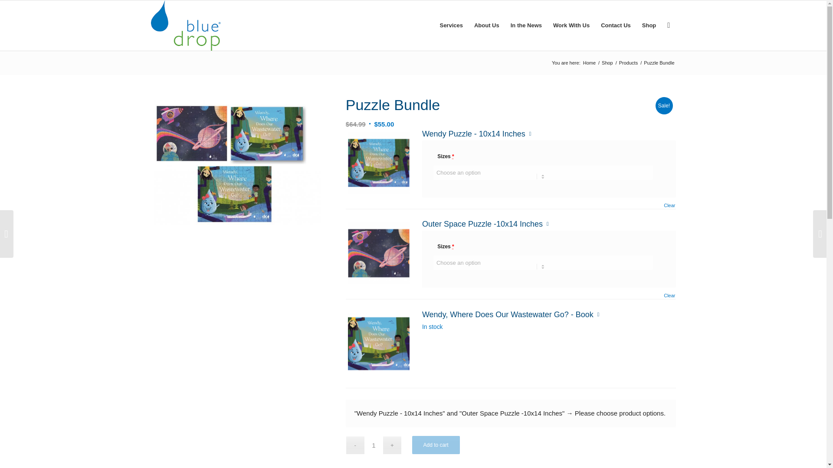 Image resolution: width=833 pixels, height=468 pixels. What do you see at coordinates (436, 445) in the screenshot?
I see `Add to cart` at bounding box center [436, 445].